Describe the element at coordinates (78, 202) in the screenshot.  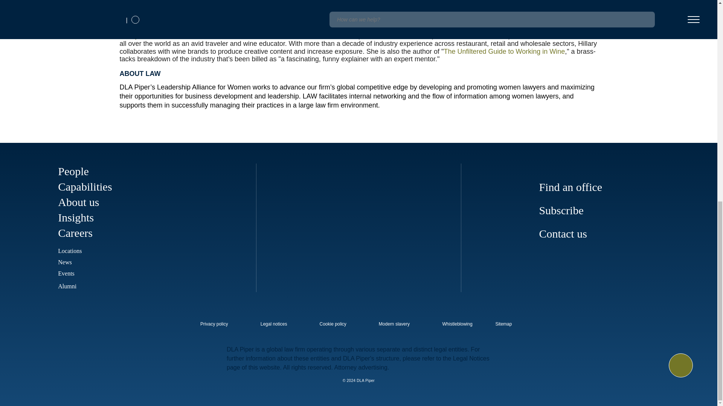
I see `About us` at that location.